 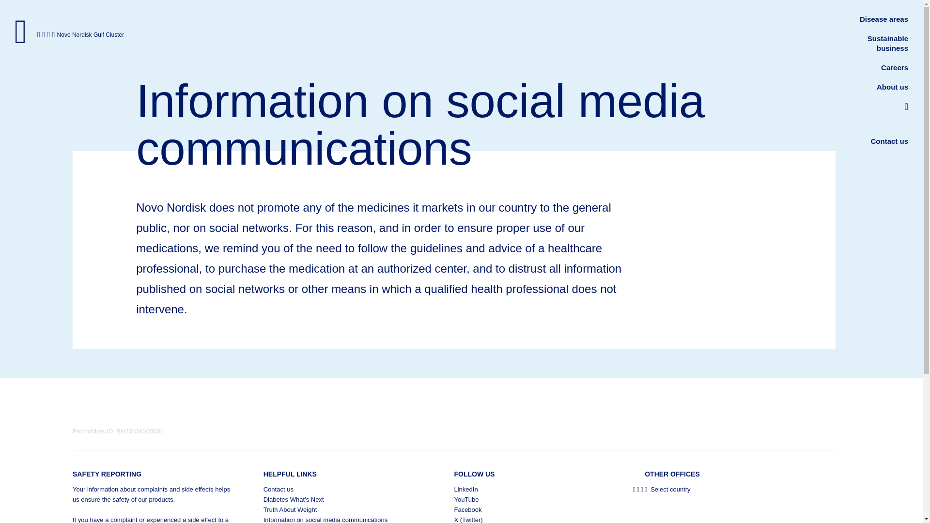 I want to click on Truth About Weight, so click(x=342, y=509).